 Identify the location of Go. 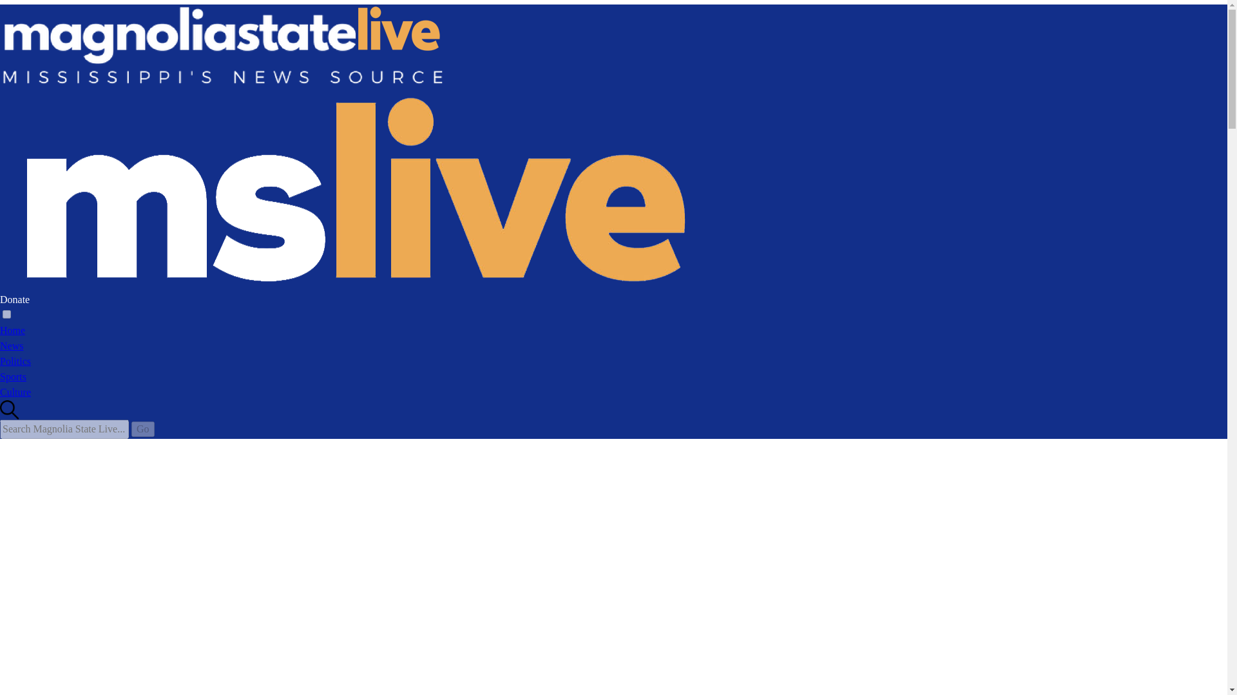
(143, 429).